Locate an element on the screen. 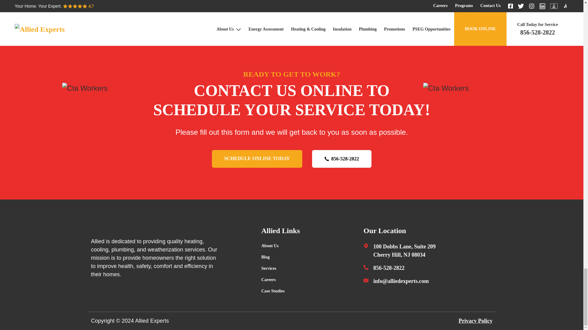 The height and width of the screenshot is (330, 588). Schedule online today is located at coordinates (257, 159).